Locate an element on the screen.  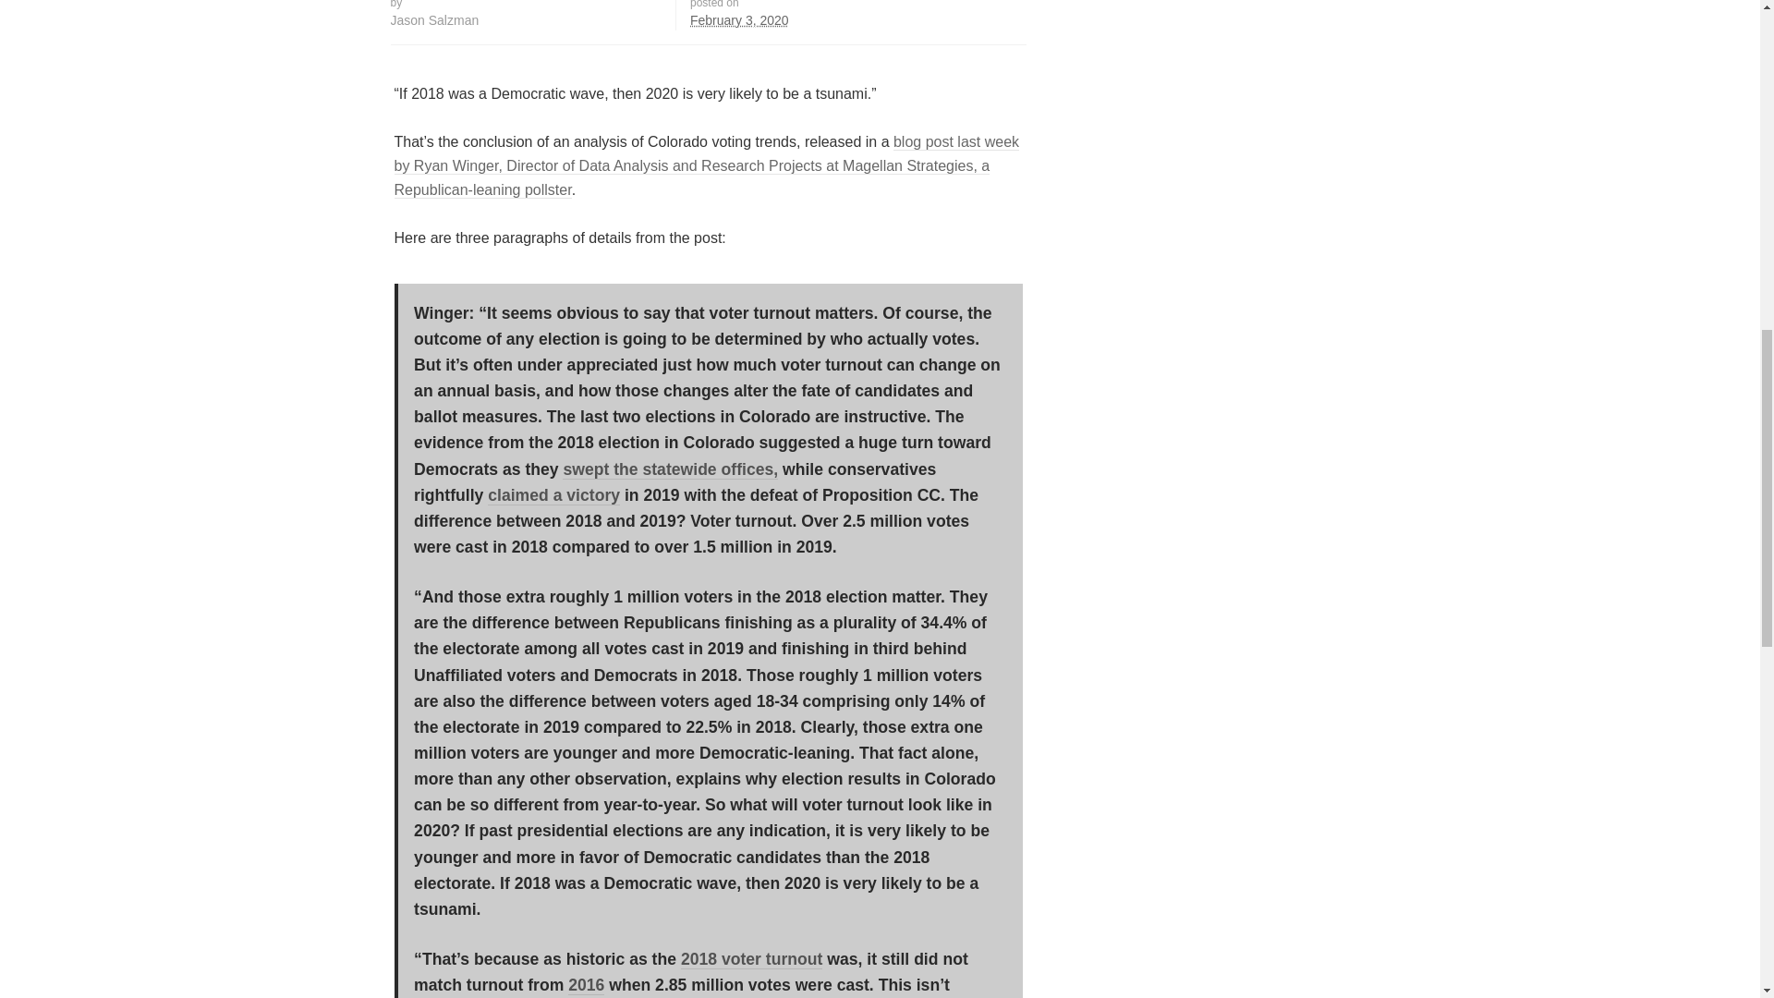
Posts by Jason Salzman is located at coordinates (434, 20).